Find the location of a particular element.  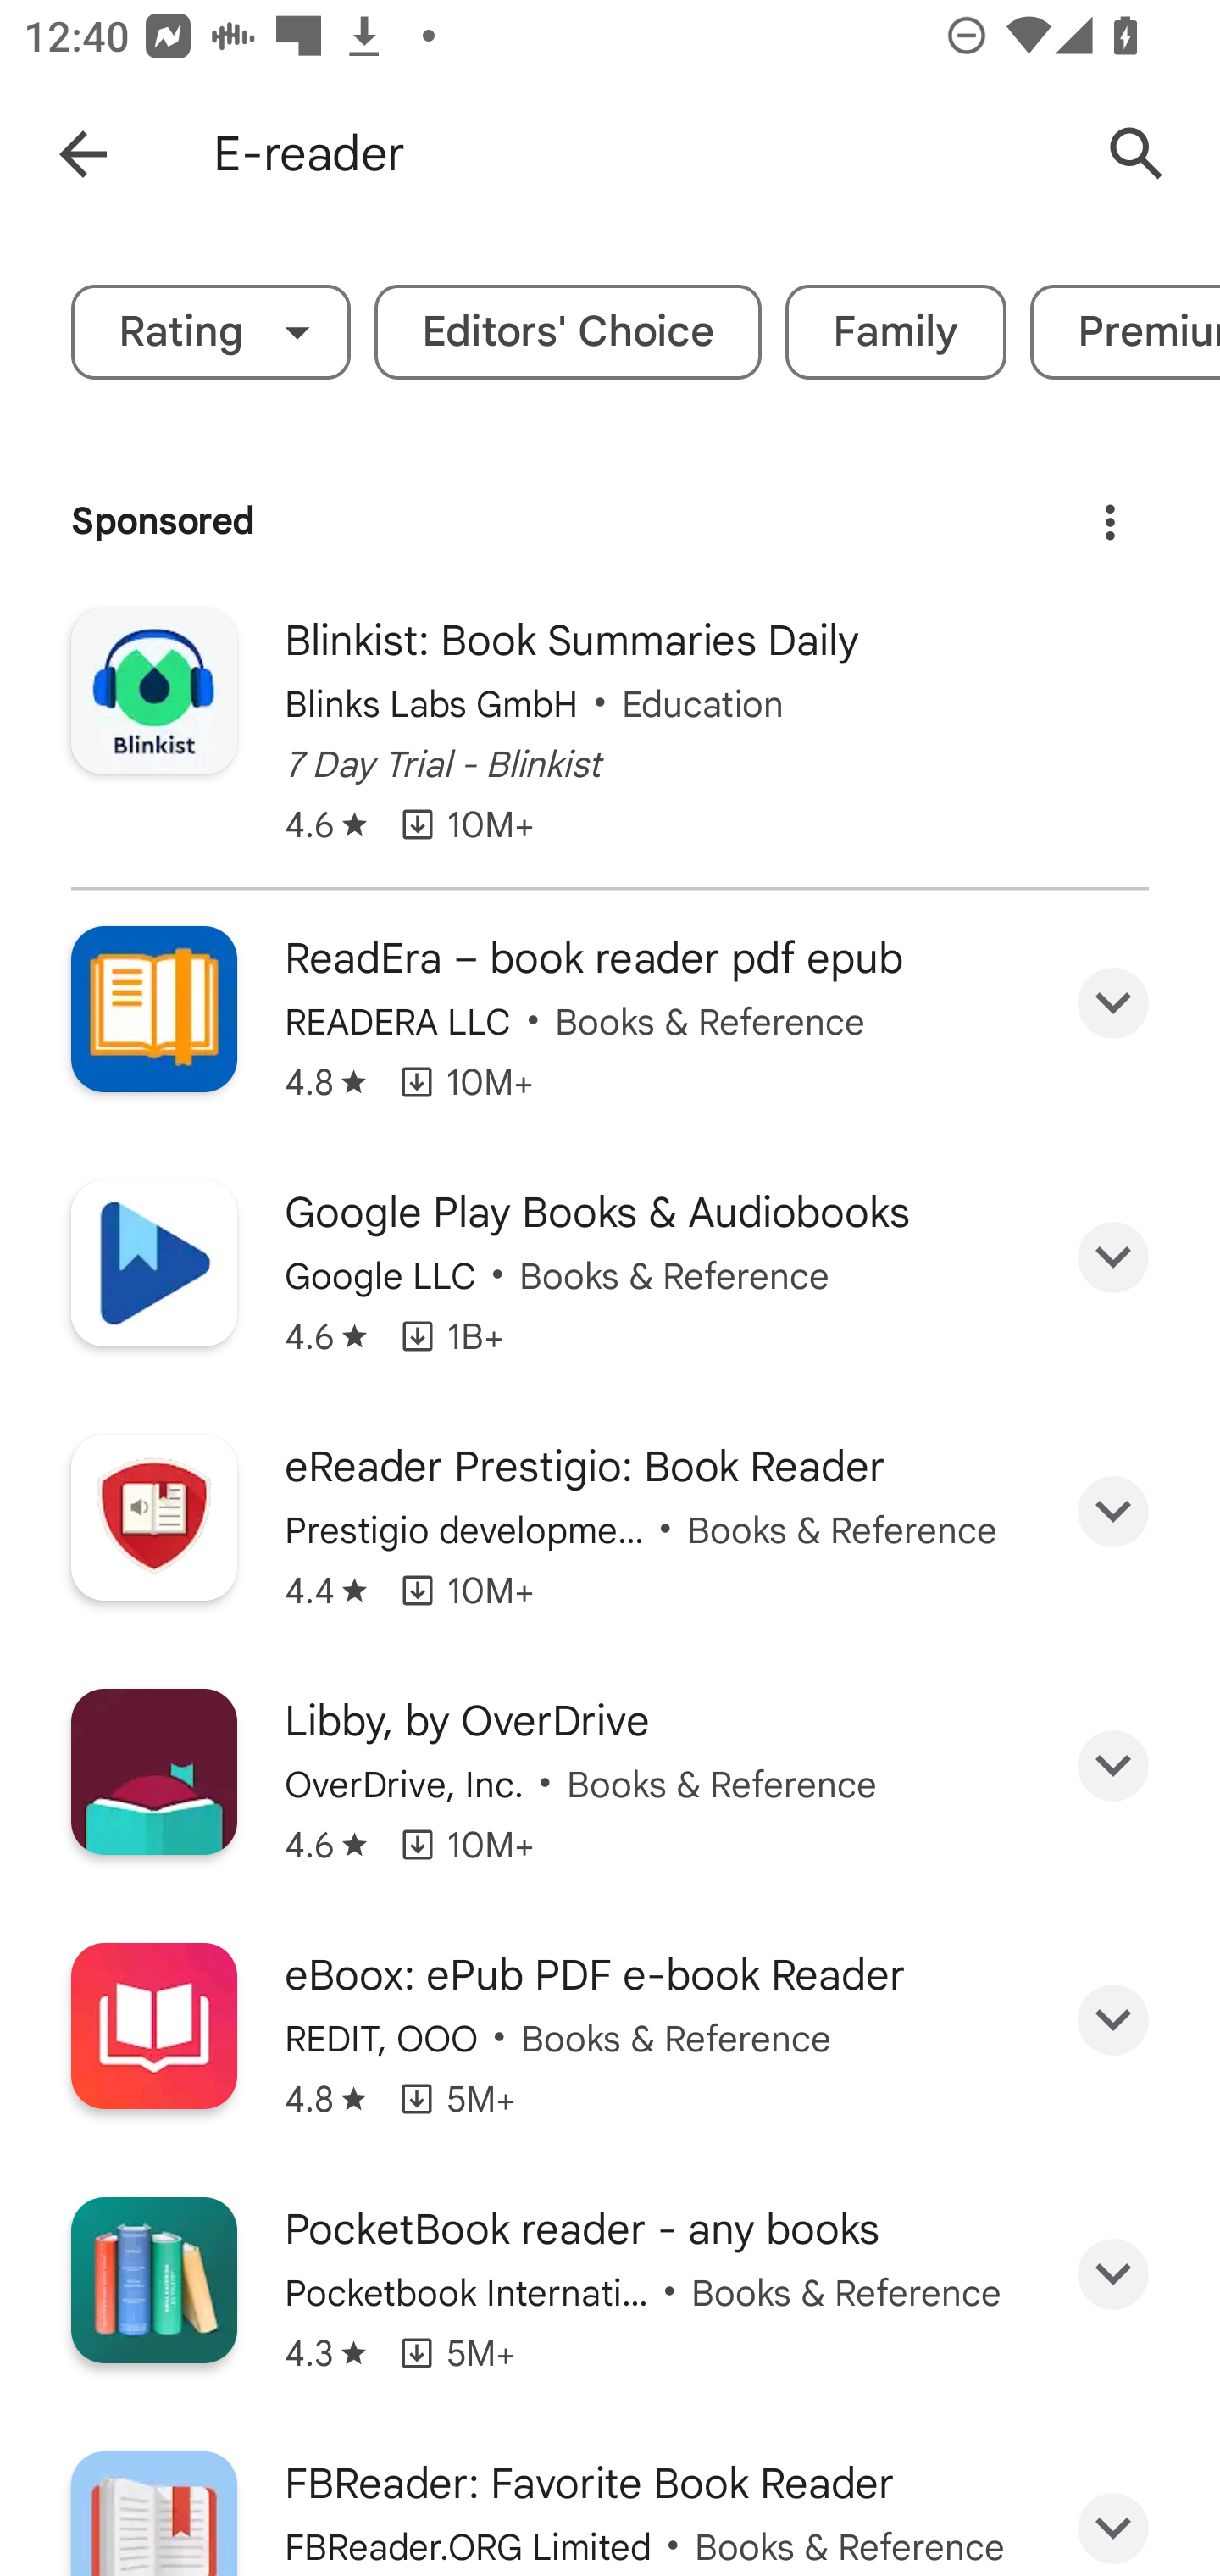

Expand content for Google Play Books & Audiobooks is located at coordinates (1113, 1257).